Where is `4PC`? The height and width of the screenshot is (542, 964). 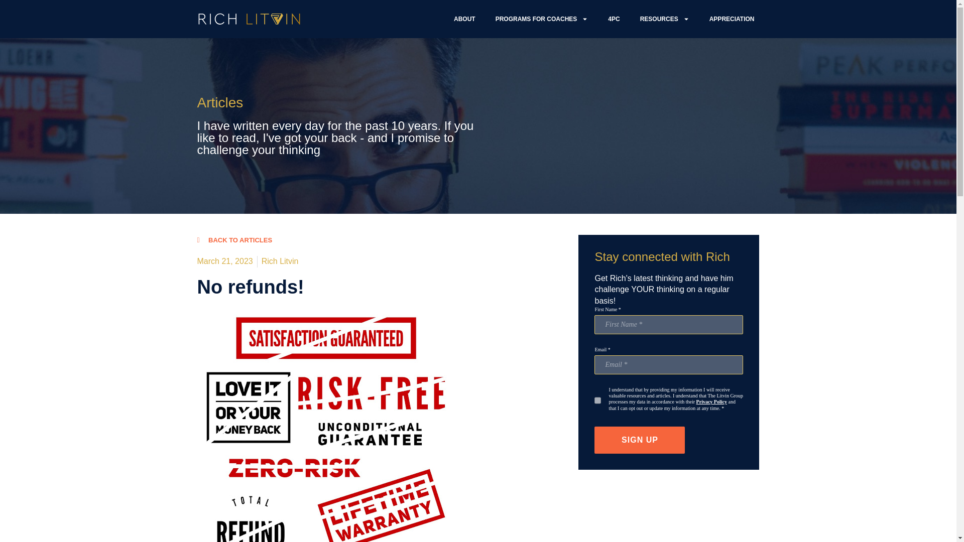 4PC is located at coordinates (614, 19).